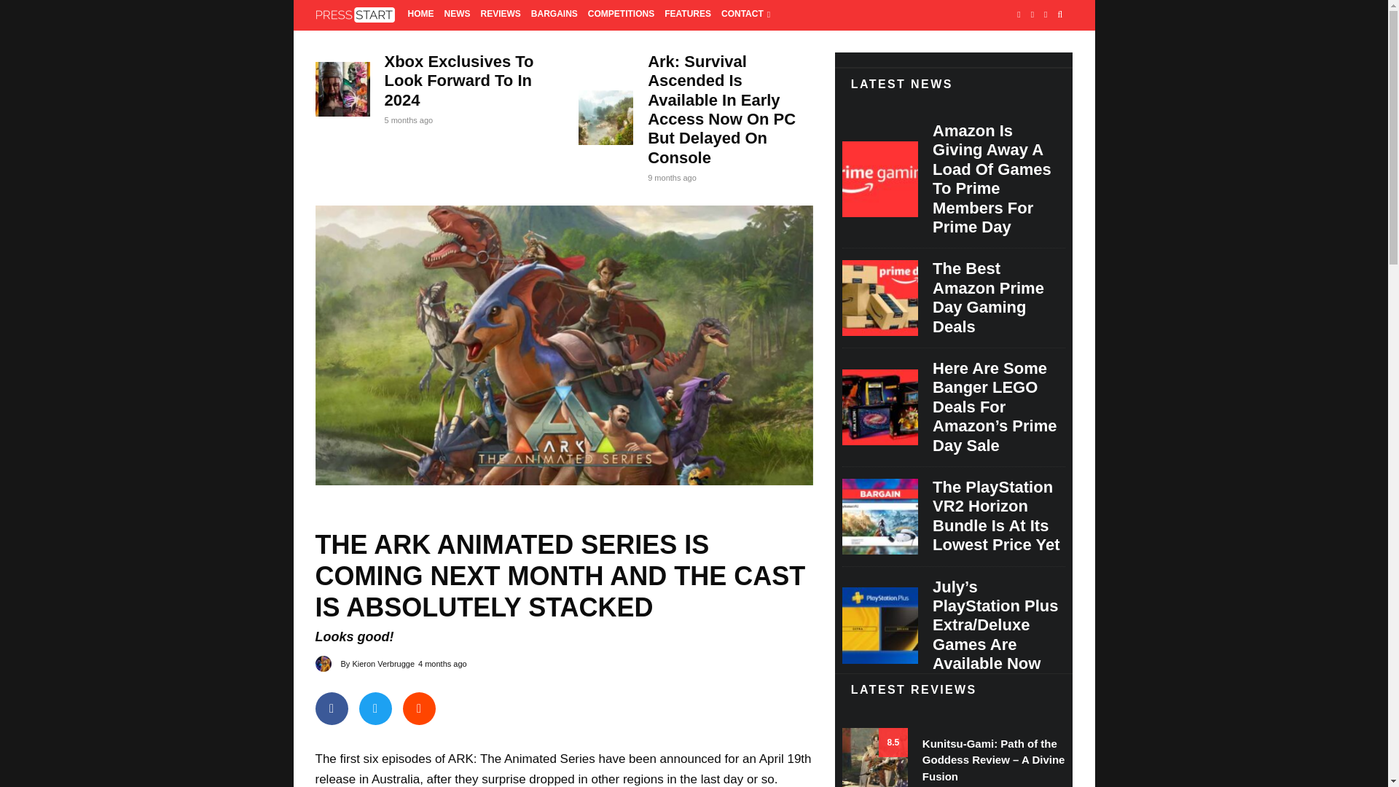 The image size is (1399, 787). What do you see at coordinates (420, 15) in the screenshot?
I see `HOME` at bounding box center [420, 15].